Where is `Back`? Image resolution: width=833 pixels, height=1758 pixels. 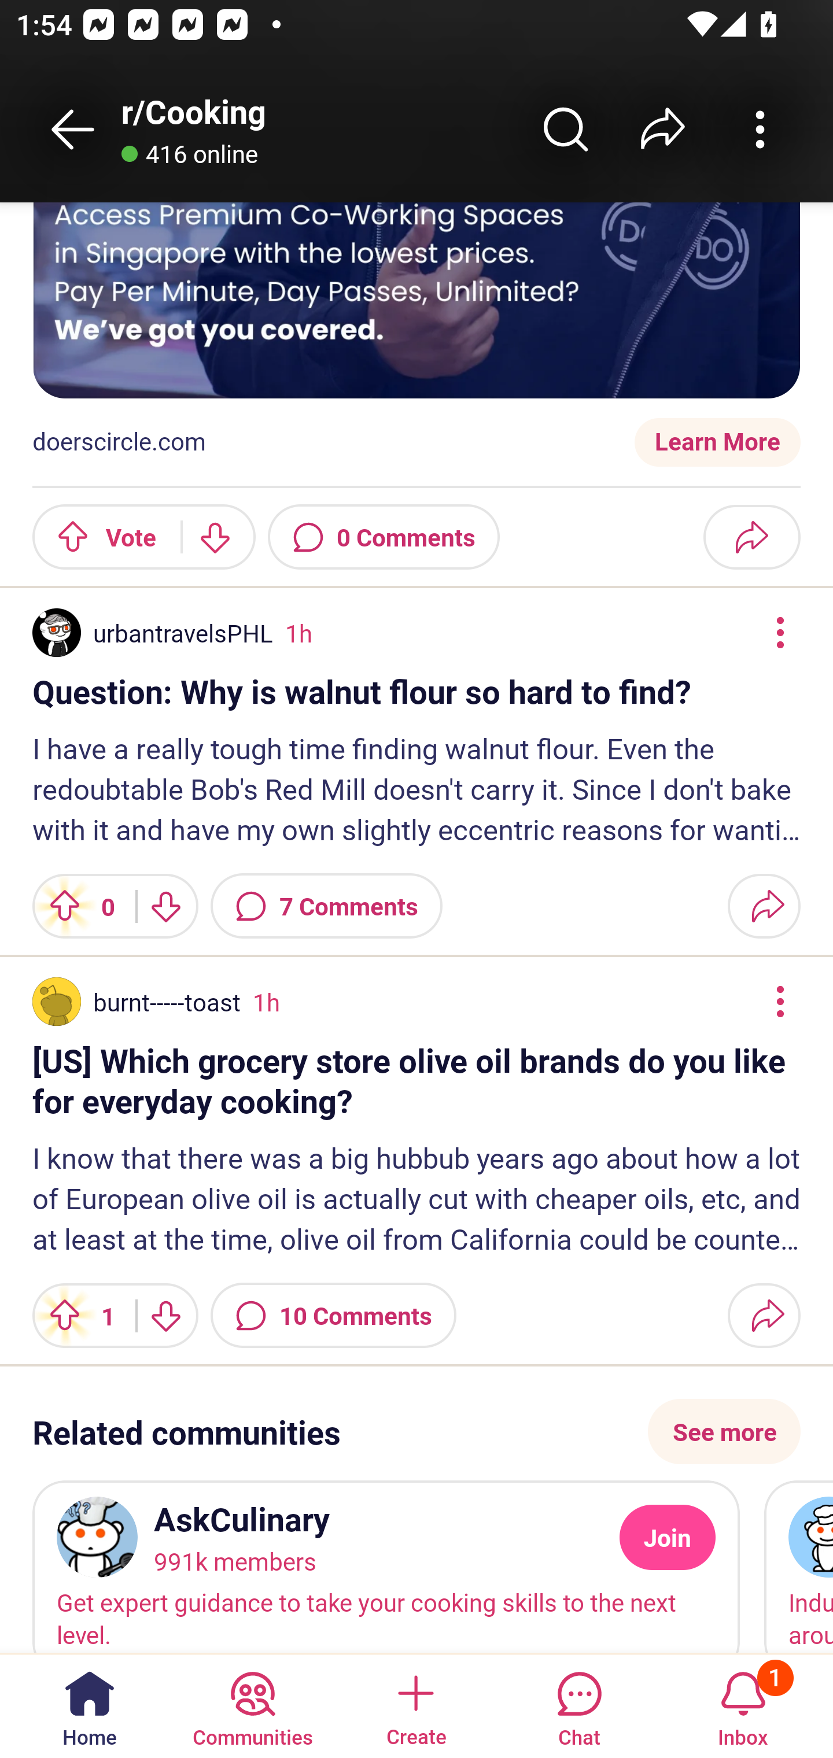 Back is located at coordinates (73, 129).